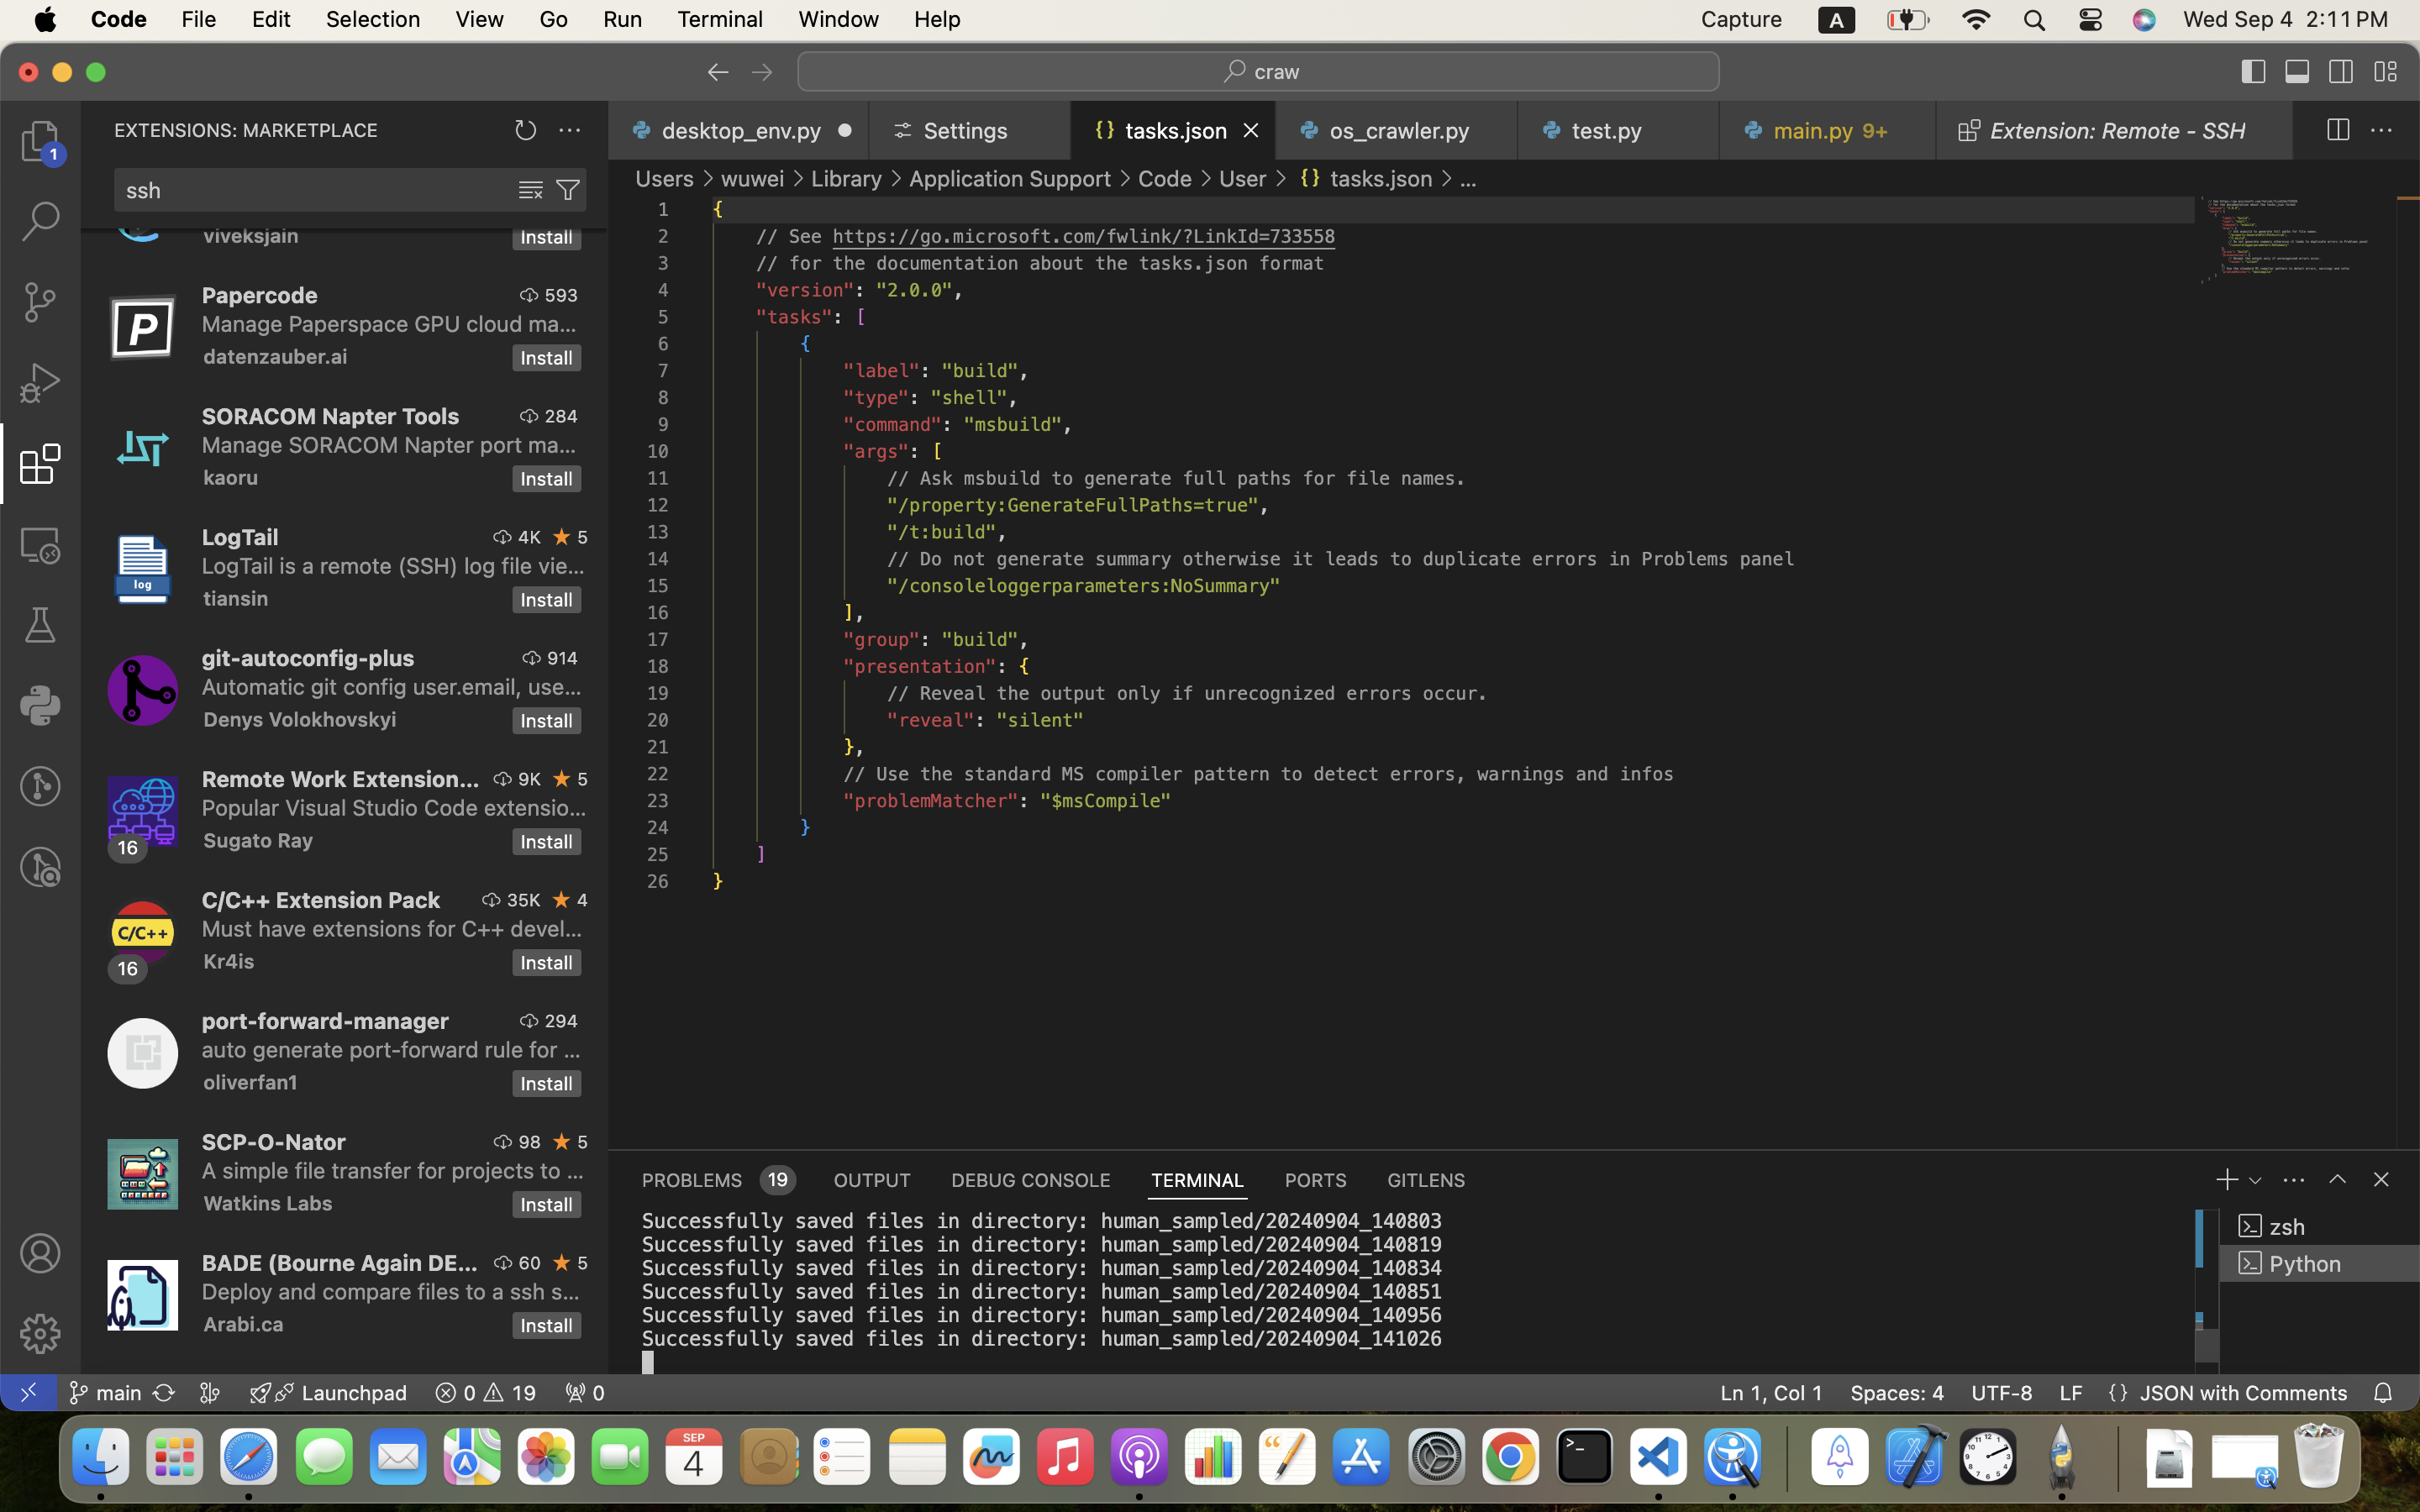 The image size is (2420, 1512). Describe the element at coordinates (129, 969) in the screenshot. I see `16` at that location.